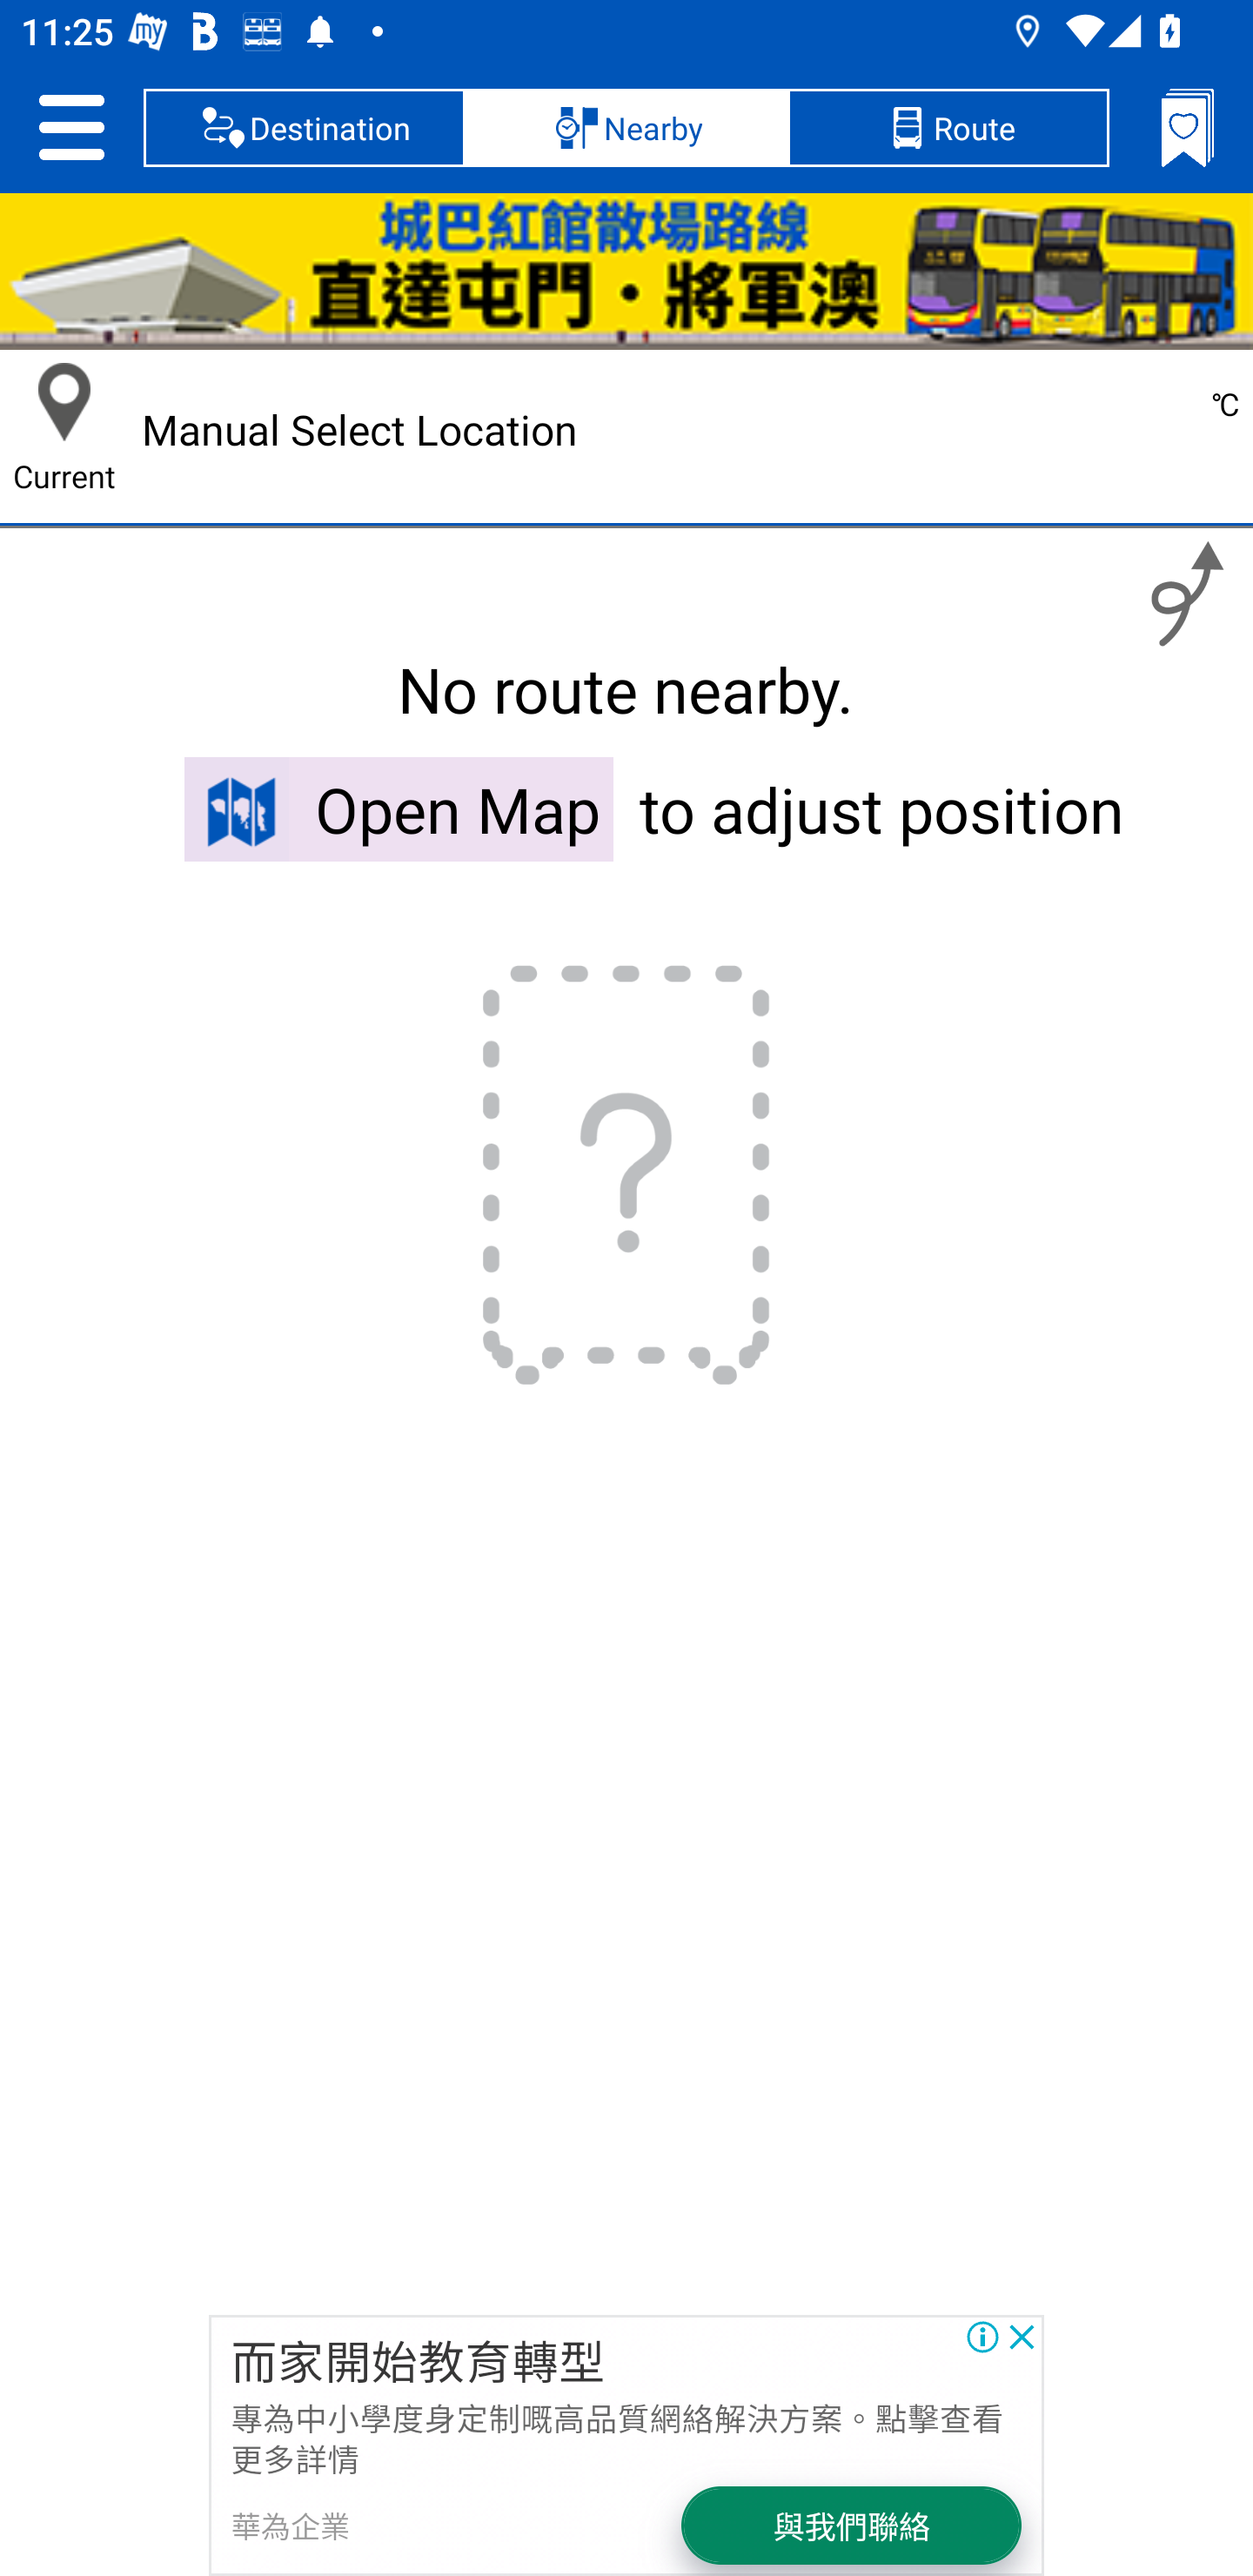 This screenshot has width=1253, height=2576. Describe the element at coordinates (626, 127) in the screenshot. I see `Nearby, selected` at that location.